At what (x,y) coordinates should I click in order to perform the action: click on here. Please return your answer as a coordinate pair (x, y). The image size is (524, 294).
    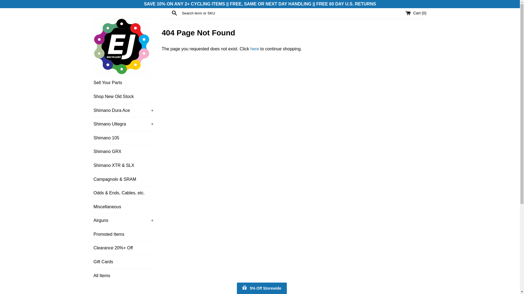
    Looking at the image, I should click on (254, 48).